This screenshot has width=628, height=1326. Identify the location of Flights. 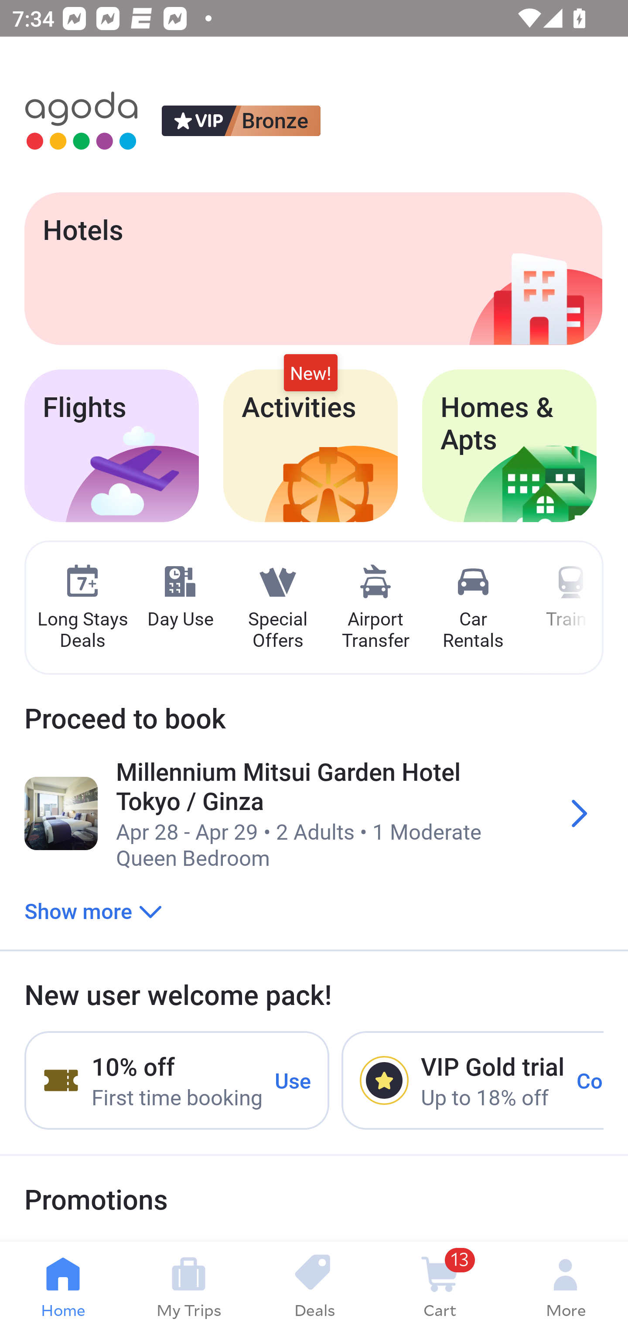
(112, 446).